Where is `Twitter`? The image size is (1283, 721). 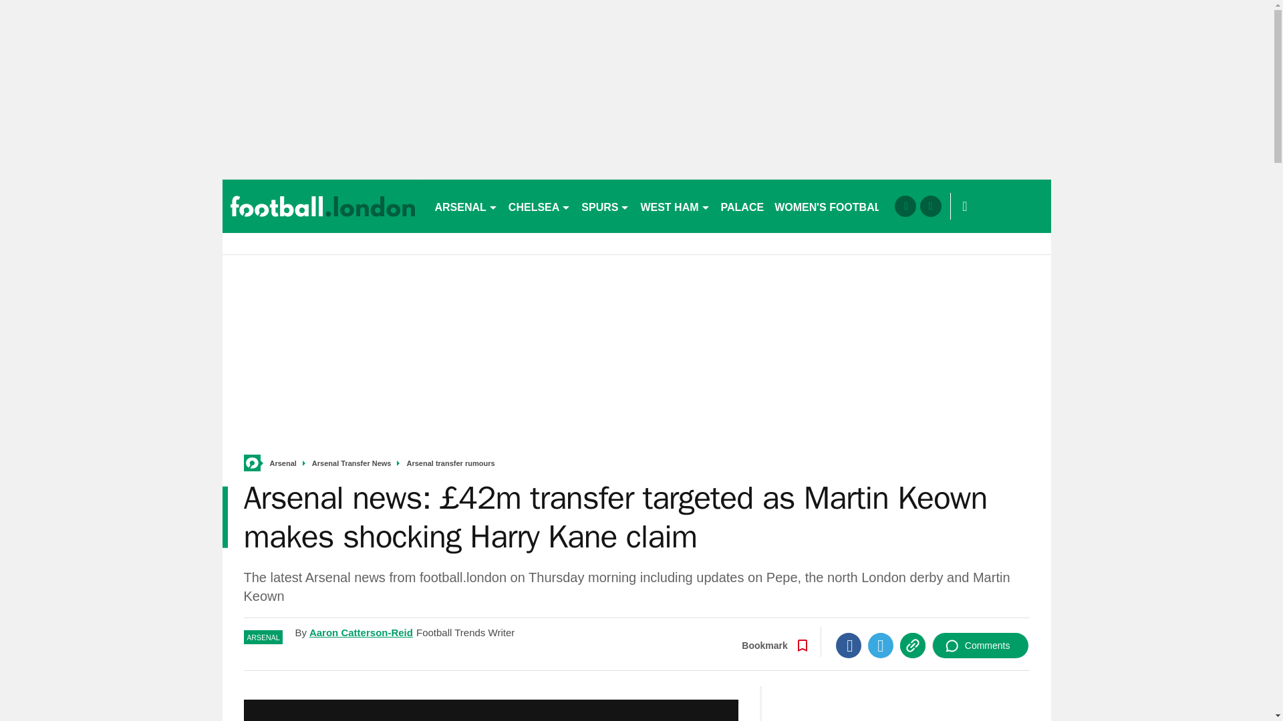
Twitter is located at coordinates (881, 646).